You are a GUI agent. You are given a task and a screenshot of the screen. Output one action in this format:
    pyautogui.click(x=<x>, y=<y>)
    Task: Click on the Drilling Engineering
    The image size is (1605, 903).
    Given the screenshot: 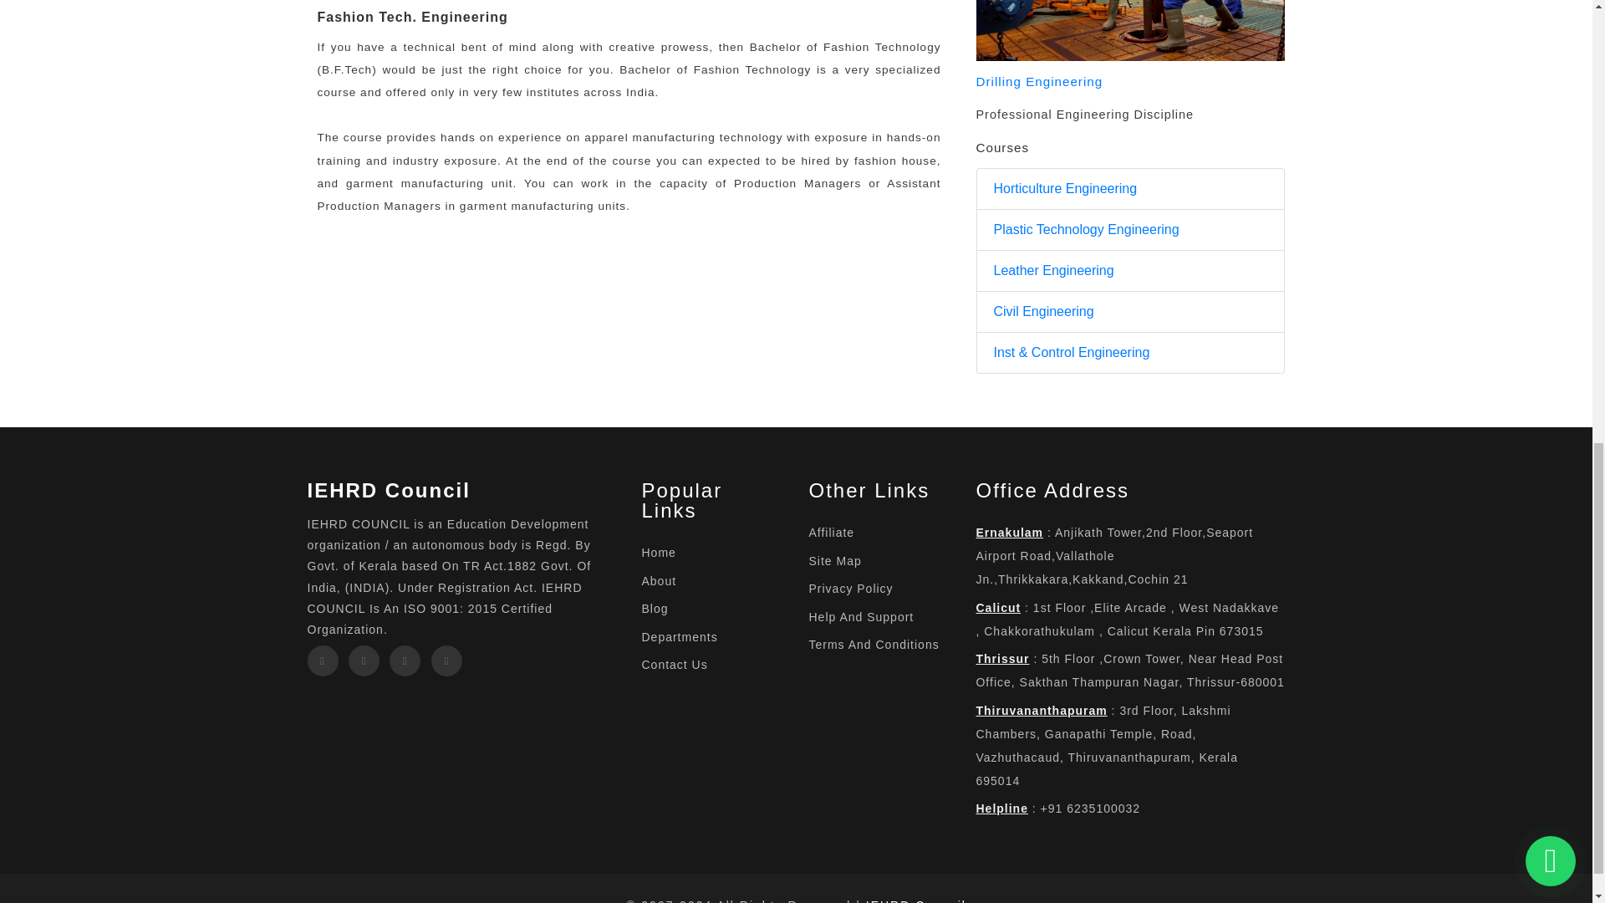 What is the action you would take?
    pyautogui.click(x=1040, y=80)
    